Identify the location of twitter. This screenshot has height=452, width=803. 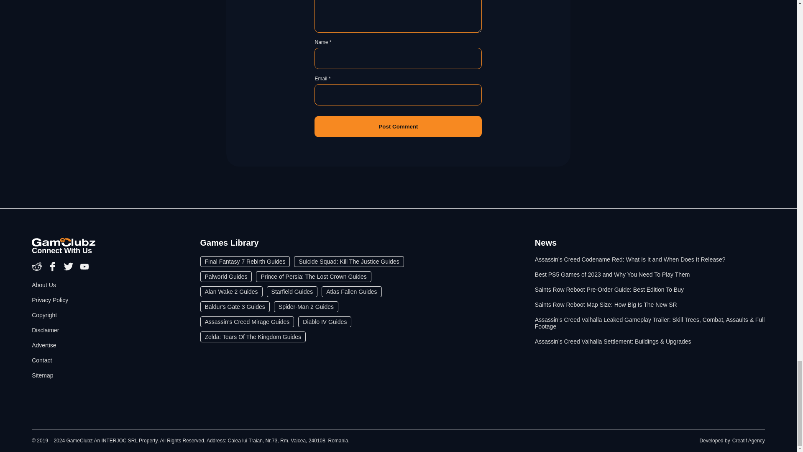
(69, 270).